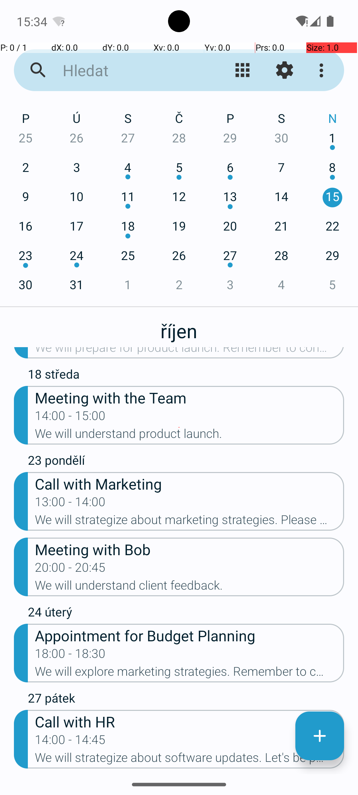 This screenshot has width=358, height=795. I want to click on 23 pondělí, so click(186, 462).